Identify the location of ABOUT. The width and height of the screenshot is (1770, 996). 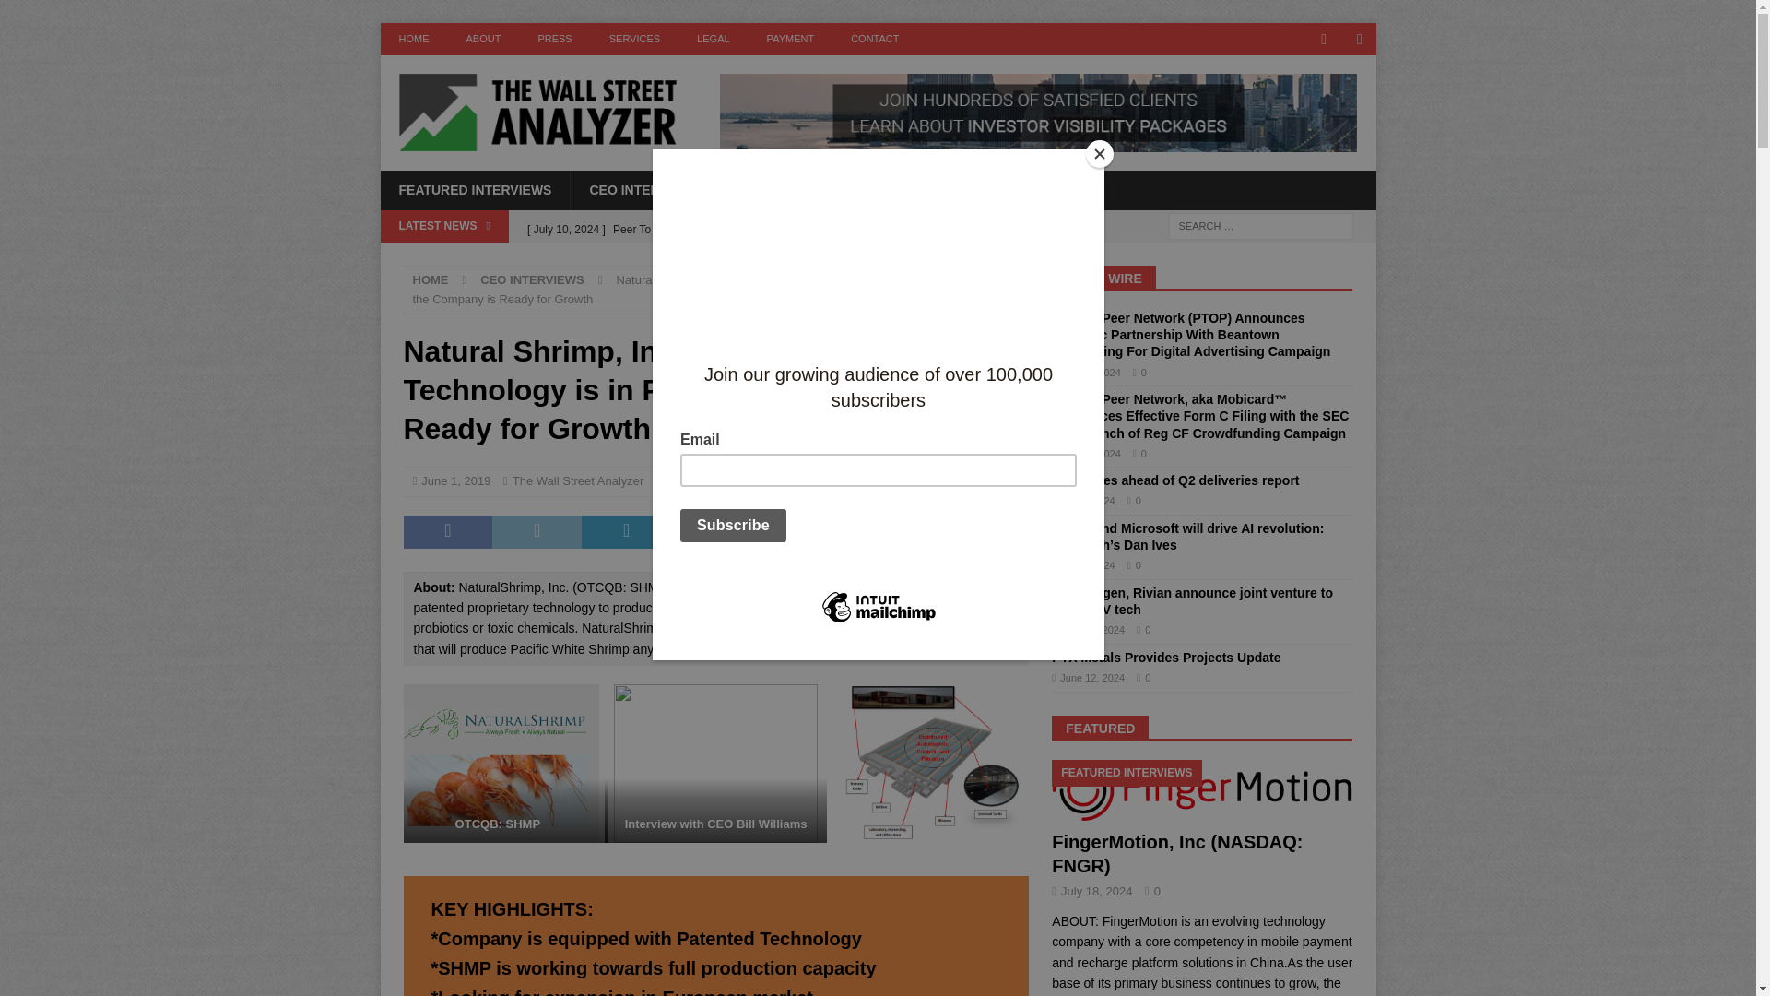
(483, 39).